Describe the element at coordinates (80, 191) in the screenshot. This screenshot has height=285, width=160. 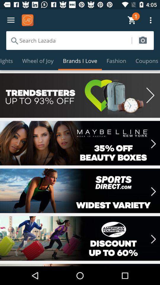
I see `view selected sports equipment` at that location.